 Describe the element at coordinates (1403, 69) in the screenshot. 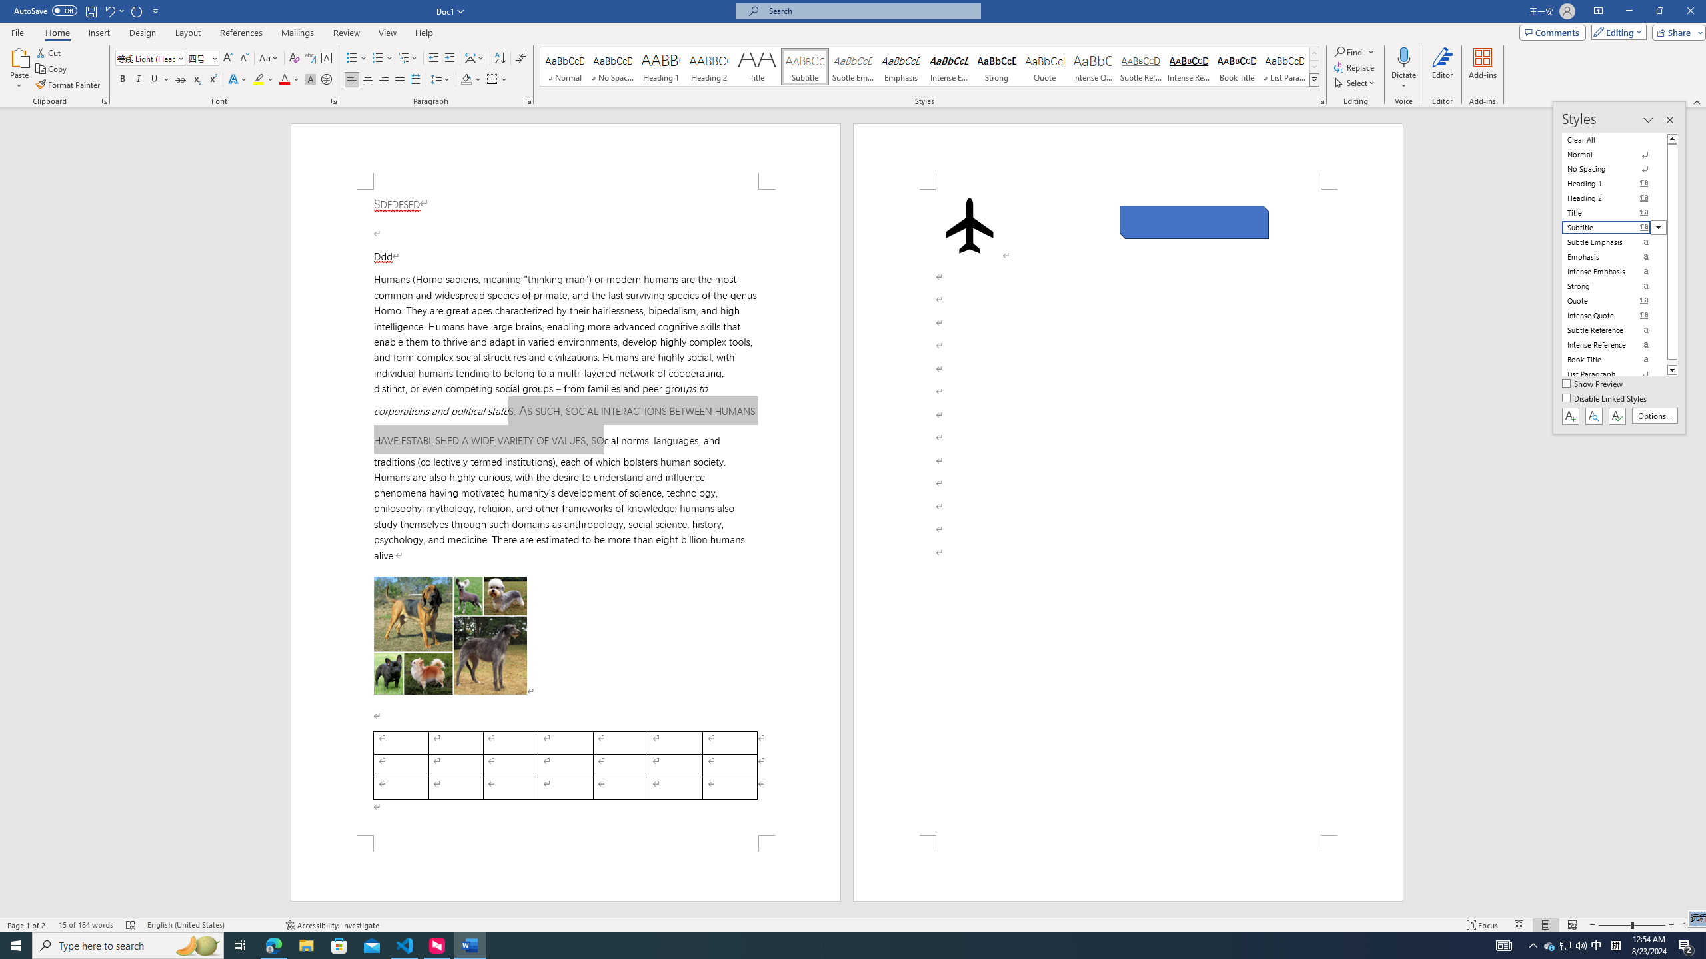

I see `Dictate` at that location.